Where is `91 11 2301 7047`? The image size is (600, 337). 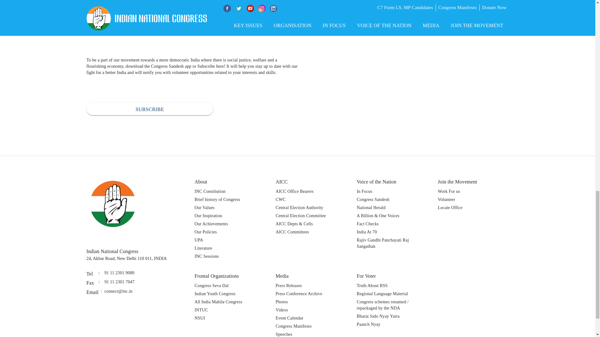
91 11 2301 7047 is located at coordinates (119, 283).